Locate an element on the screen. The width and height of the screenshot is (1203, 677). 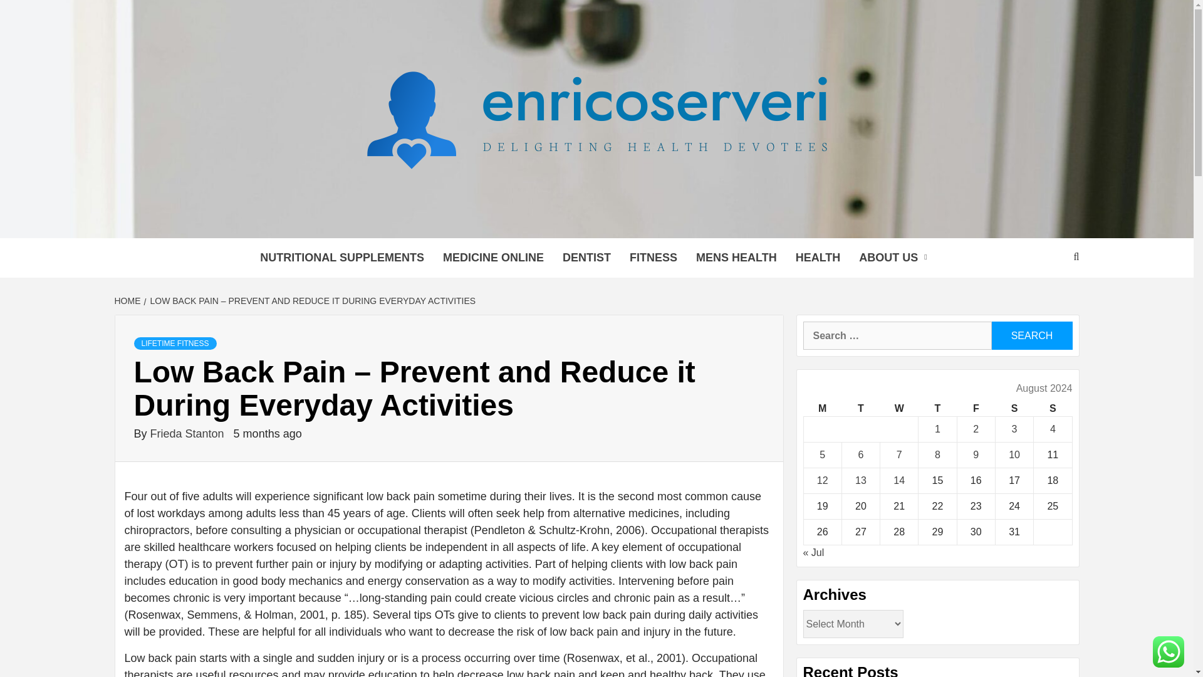
Search is located at coordinates (1031, 336).